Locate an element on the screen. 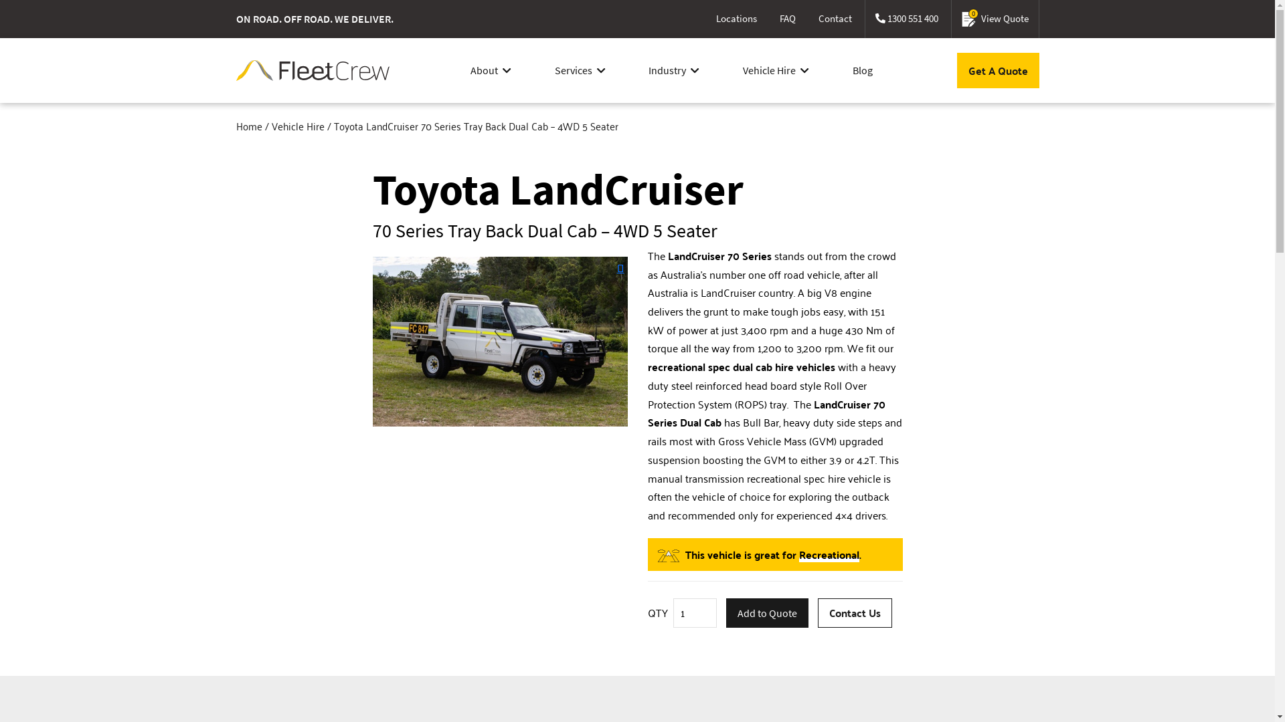 Image resolution: width=1285 pixels, height=722 pixels. Home is located at coordinates (249, 126).